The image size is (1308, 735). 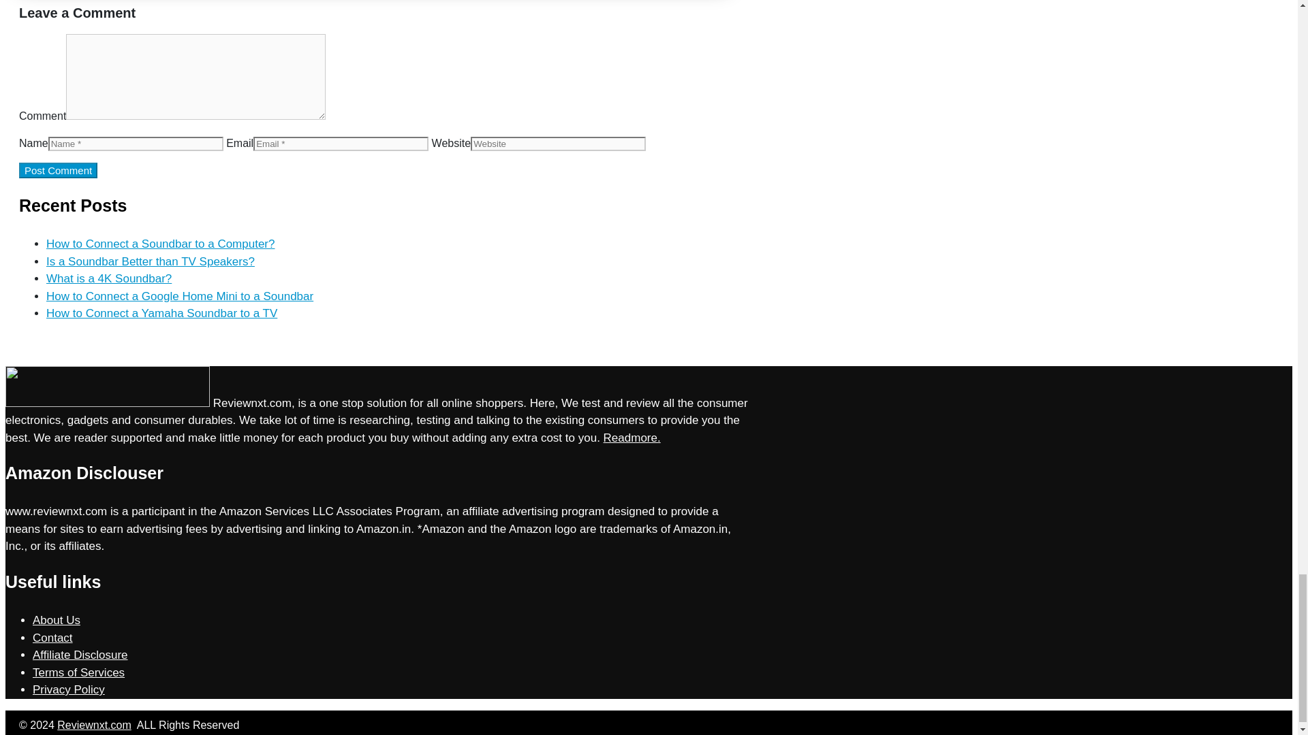 I want to click on Reviewnxt.com, so click(x=94, y=725).